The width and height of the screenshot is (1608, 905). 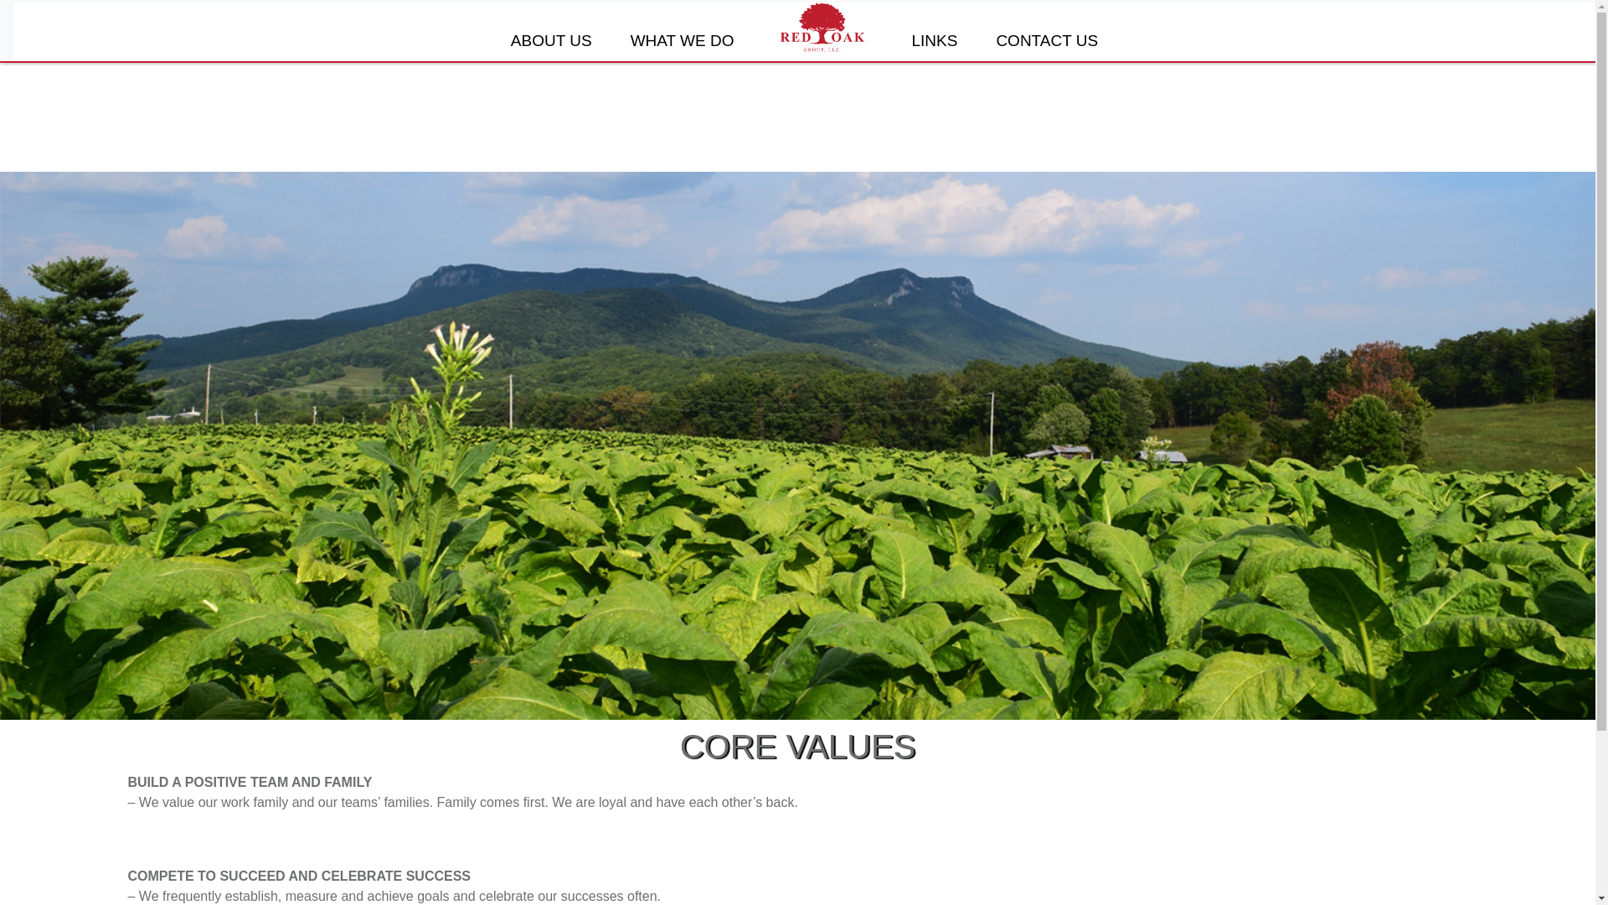 I want to click on About Us, so click(x=551, y=40).